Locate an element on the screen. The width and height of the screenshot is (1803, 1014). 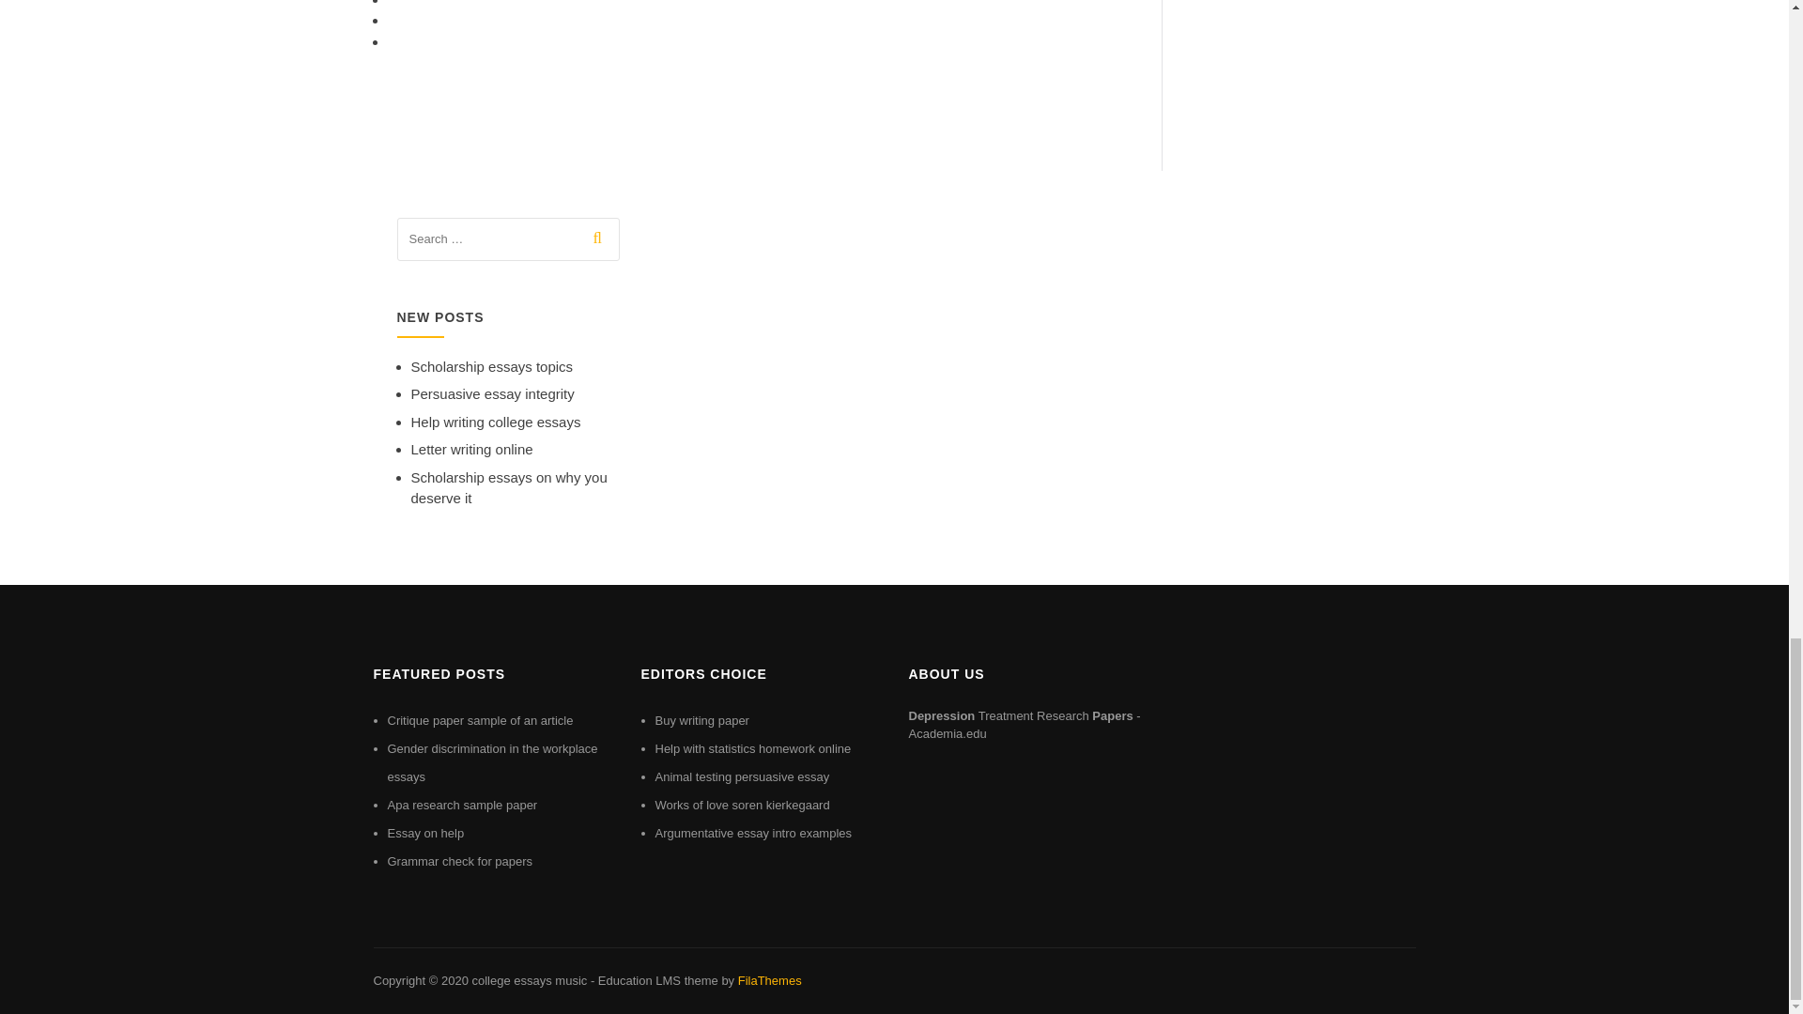
Works of love soren kierkegaard is located at coordinates (742, 805).